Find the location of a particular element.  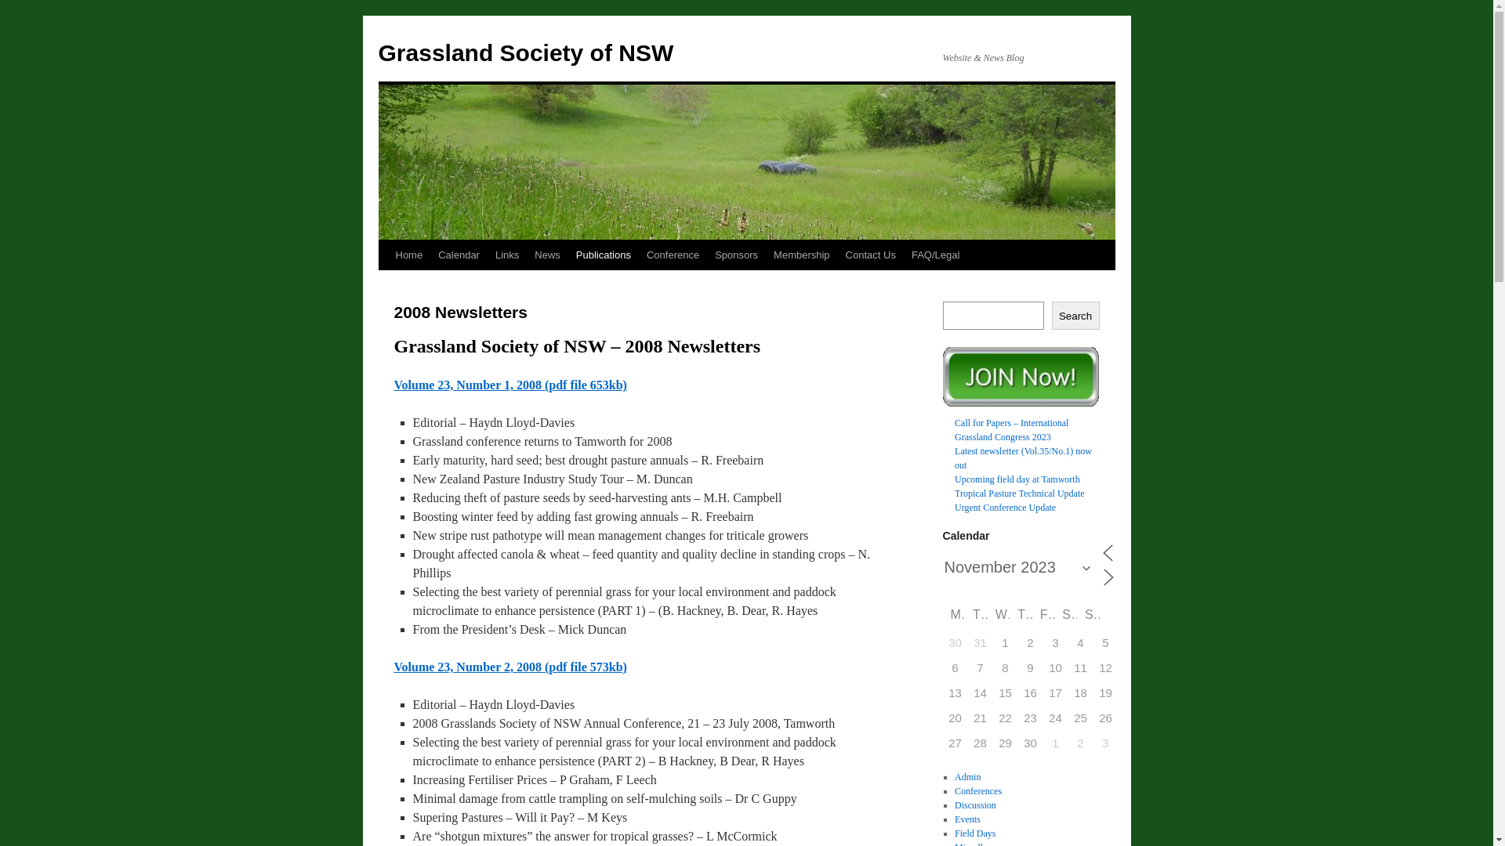

Home is located at coordinates (408, 255).